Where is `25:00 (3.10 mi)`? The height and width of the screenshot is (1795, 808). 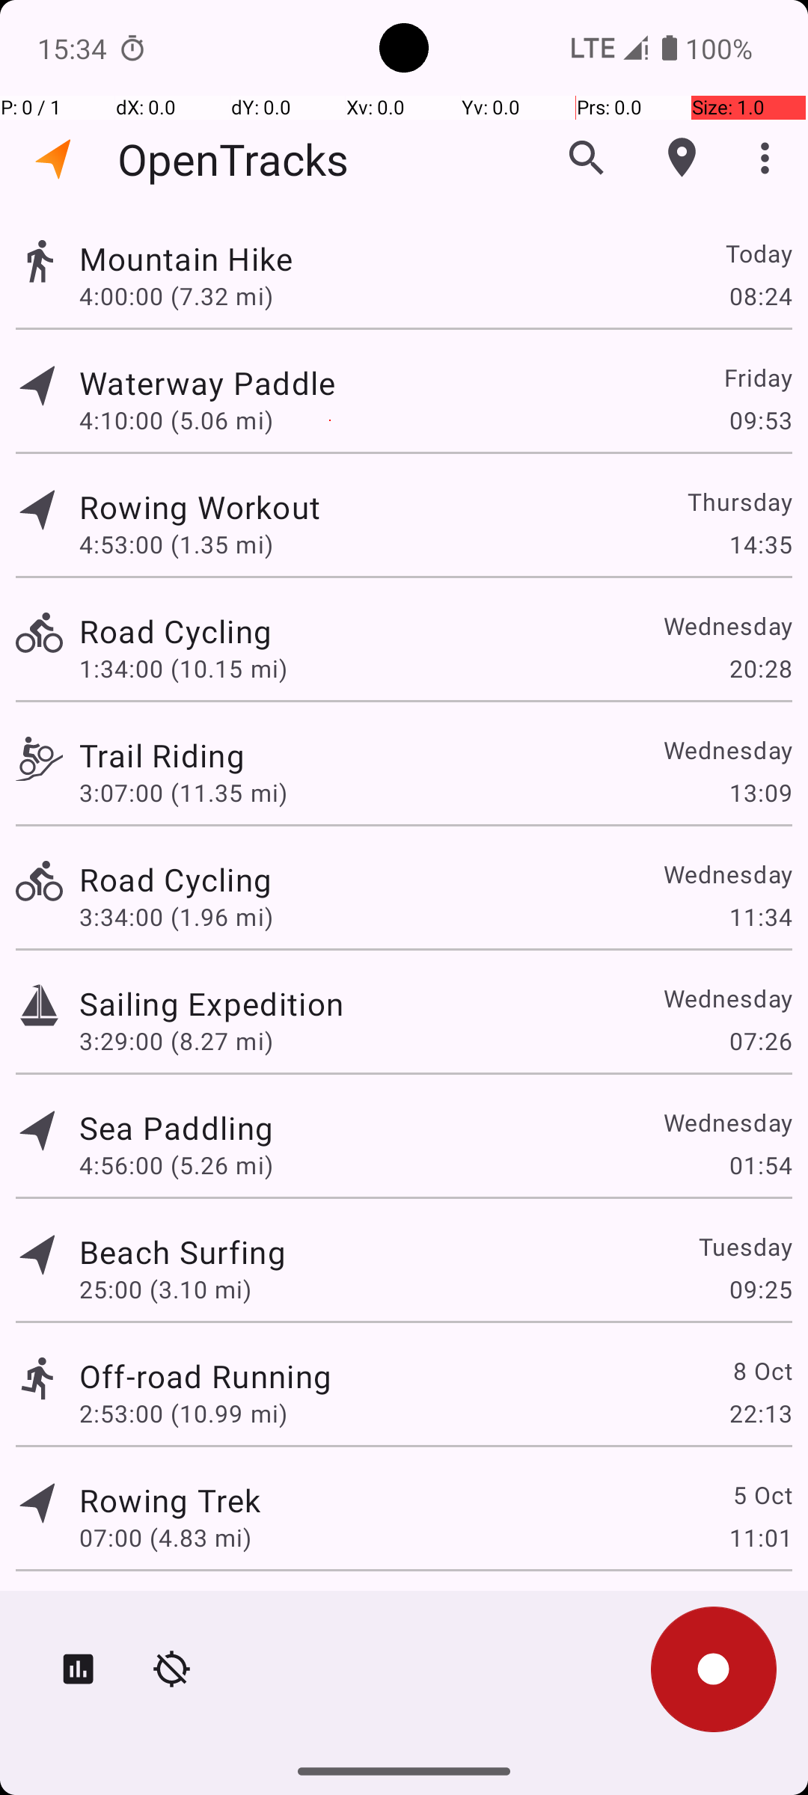 25:00 (3.10 mi) is located at coordinates (165, 1289).